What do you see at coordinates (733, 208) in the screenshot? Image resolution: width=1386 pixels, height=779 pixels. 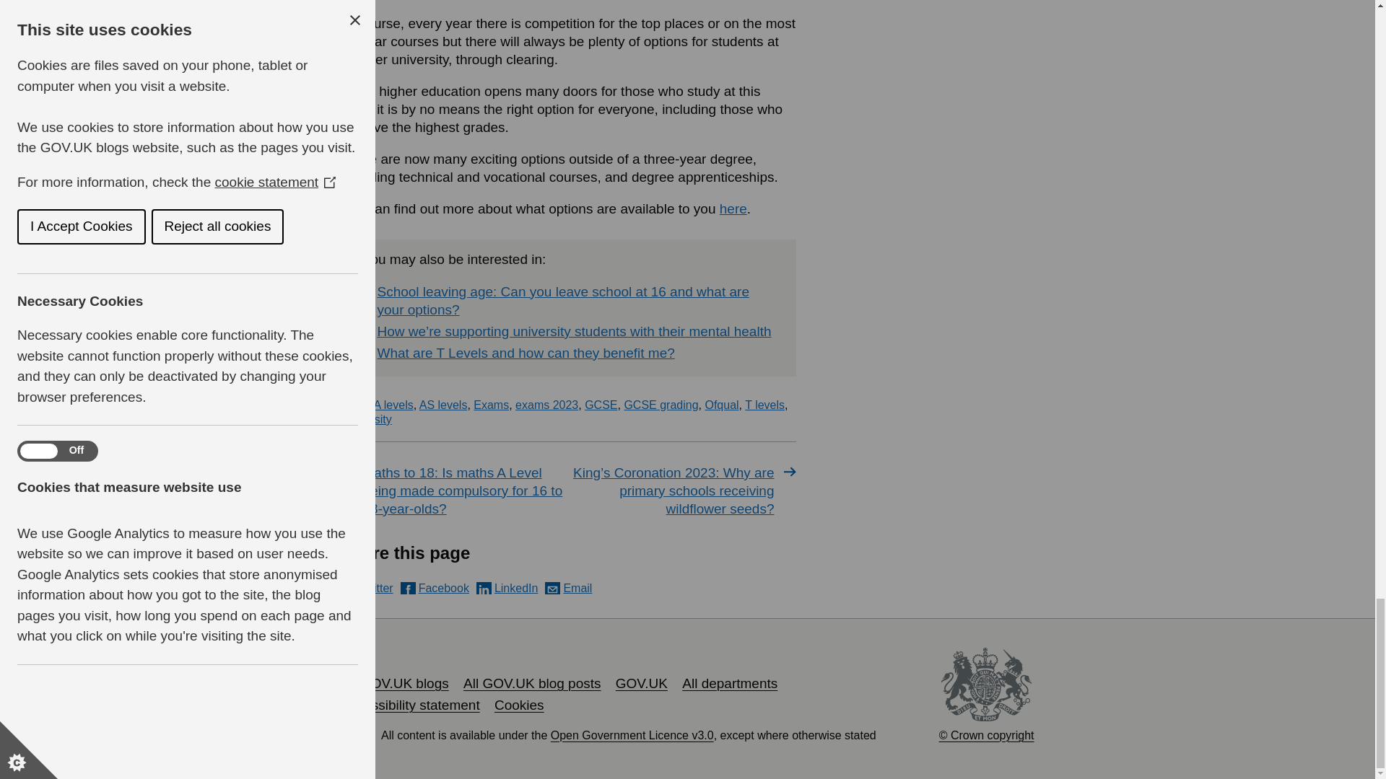 I see `here` at bounding box center [733, 208].